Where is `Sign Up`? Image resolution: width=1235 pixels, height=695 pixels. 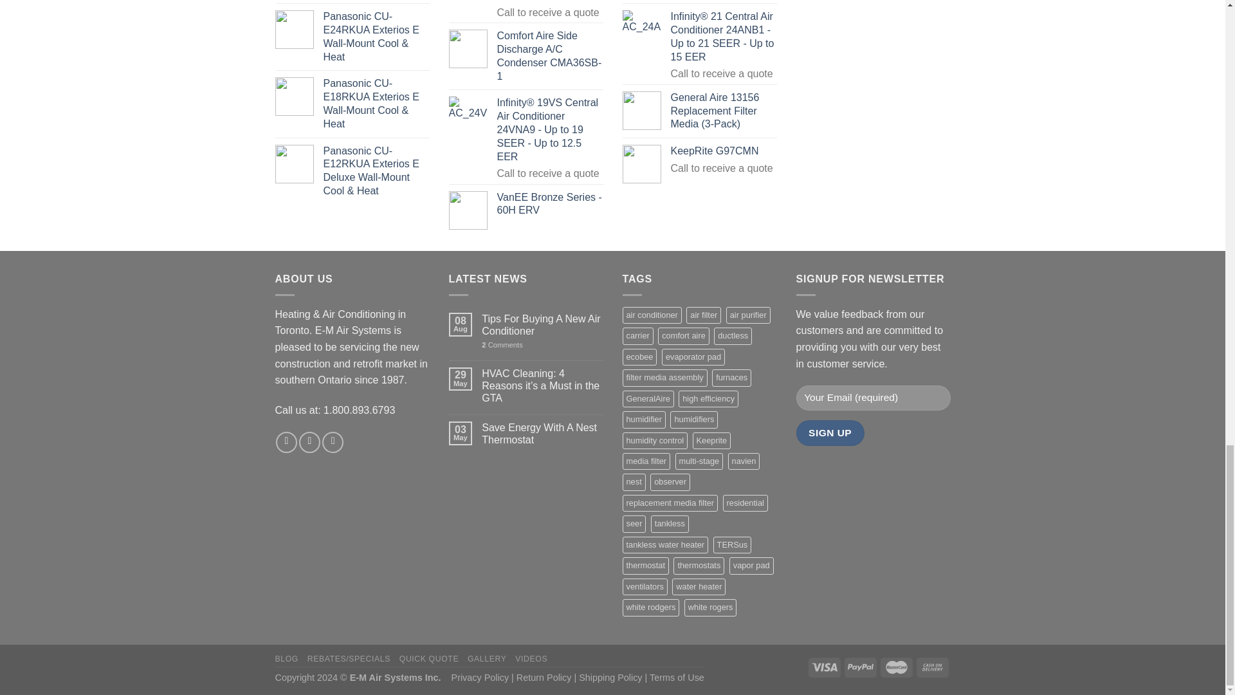
Sign Up is located at coordinates (830, 432).